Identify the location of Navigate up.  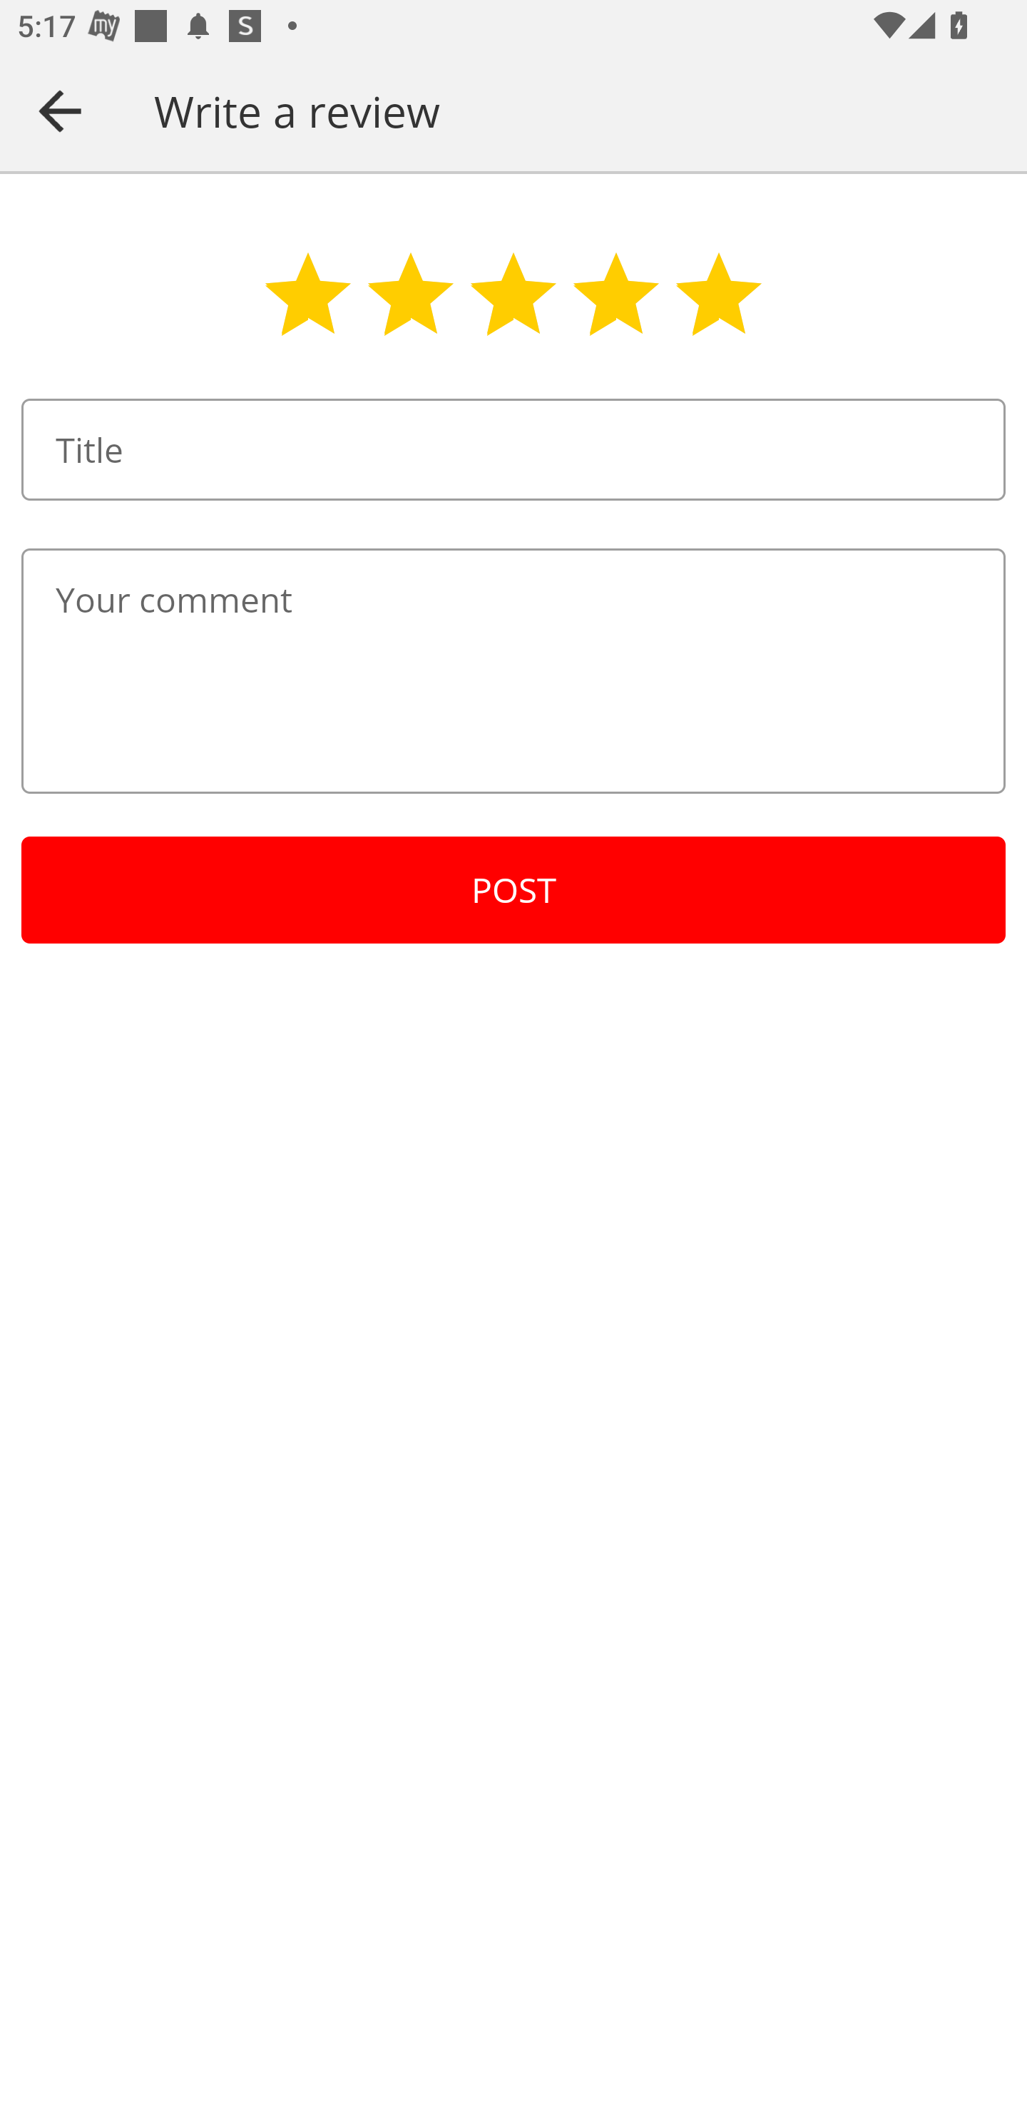
(60, 111).